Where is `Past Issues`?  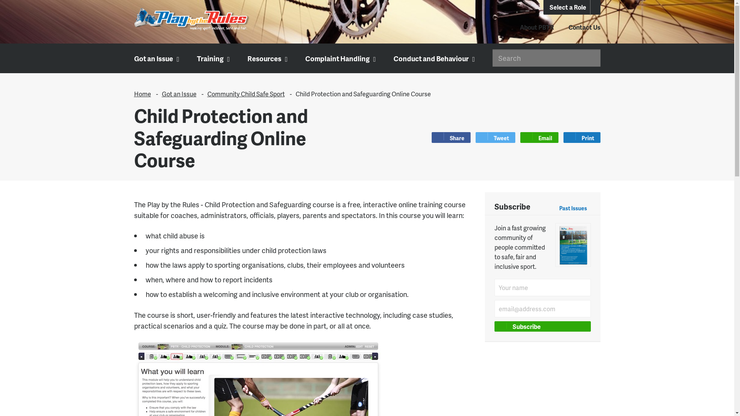 Past Issues is located at coordinates (575, 208).